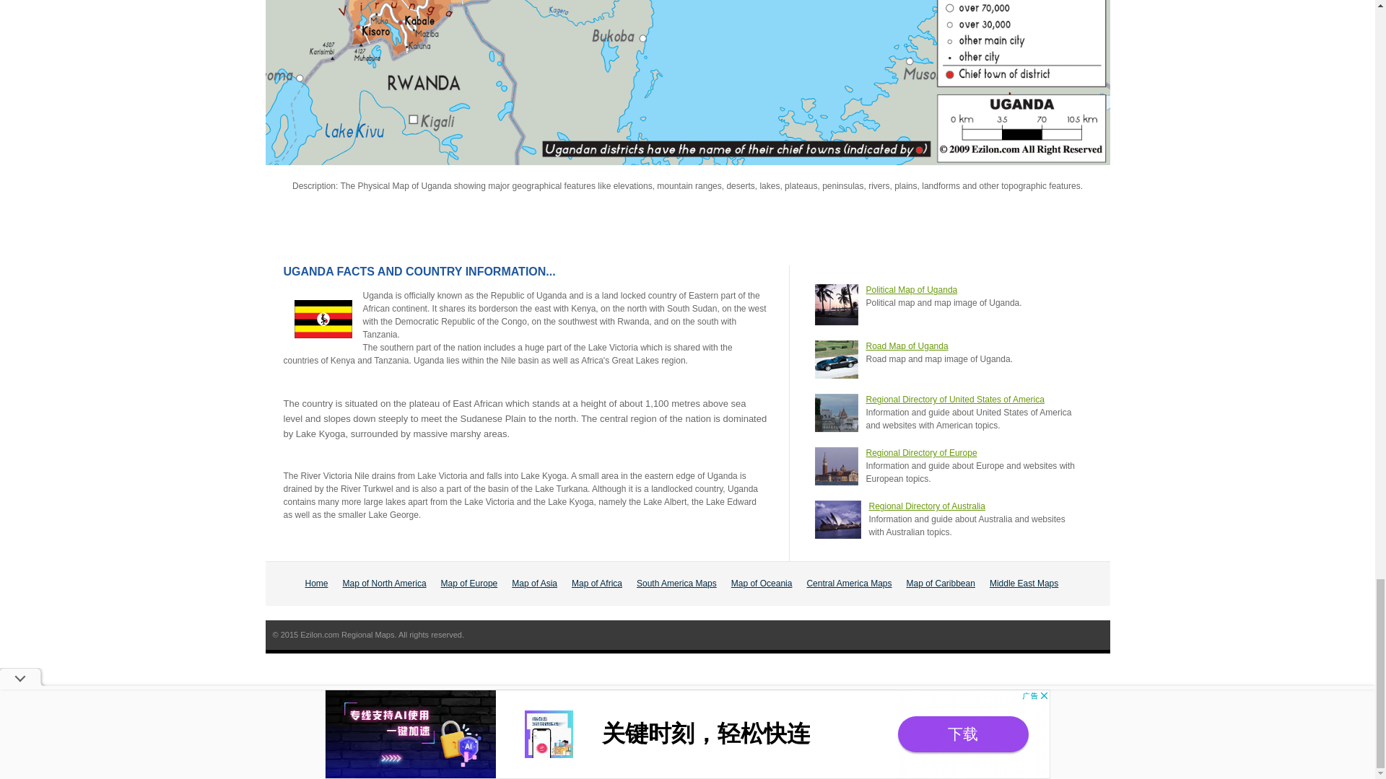 The height and width of the screenshot is (779, 1386). Describe the element at coordinates (596, 584) in the screenshot. I see `Map of Africa` at that location.